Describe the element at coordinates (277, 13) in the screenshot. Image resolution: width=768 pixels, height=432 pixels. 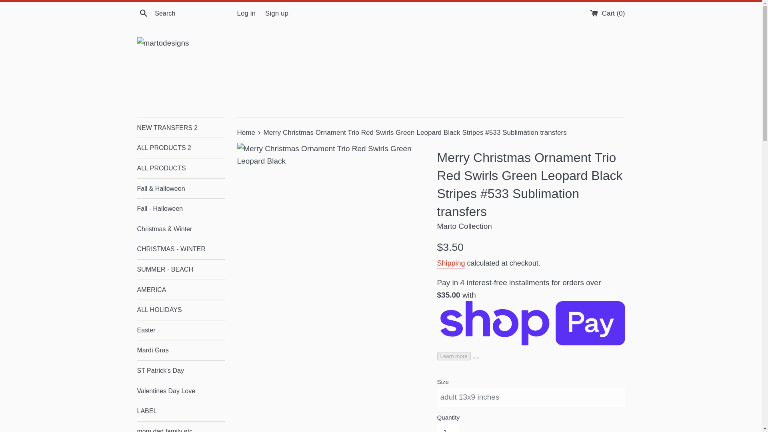
I see `Sign up` at that location.